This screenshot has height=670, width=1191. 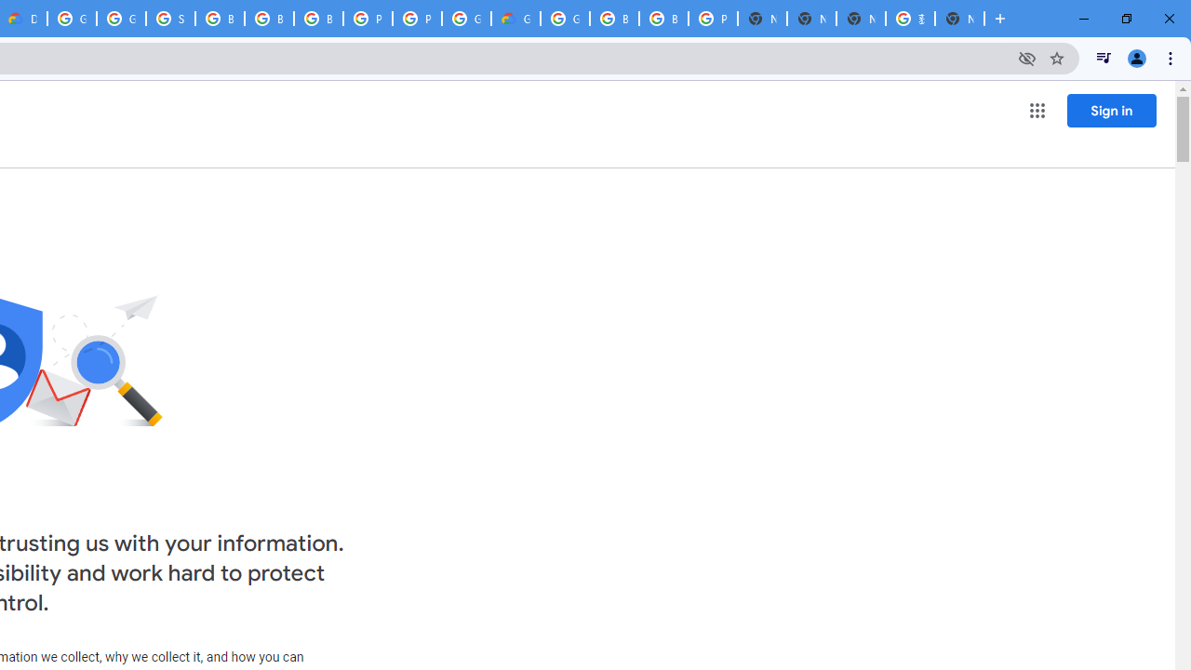 I want to click on Google Cloud Platform, so click(x=466, y=19).